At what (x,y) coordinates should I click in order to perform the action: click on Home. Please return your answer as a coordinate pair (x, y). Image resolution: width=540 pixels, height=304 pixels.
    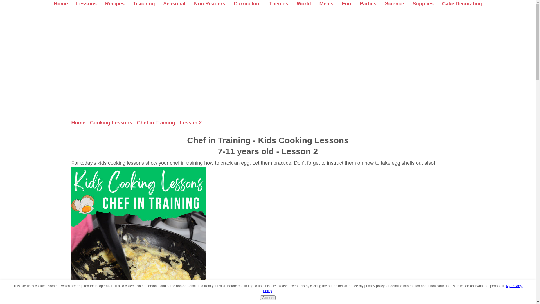
    Looking at the image, I should click on (78, 123).